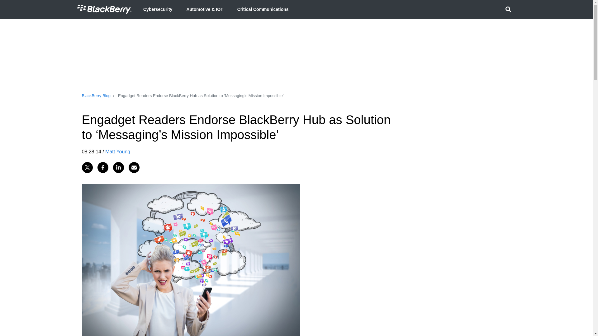  I want to click on Share on X, so click(87, 167).